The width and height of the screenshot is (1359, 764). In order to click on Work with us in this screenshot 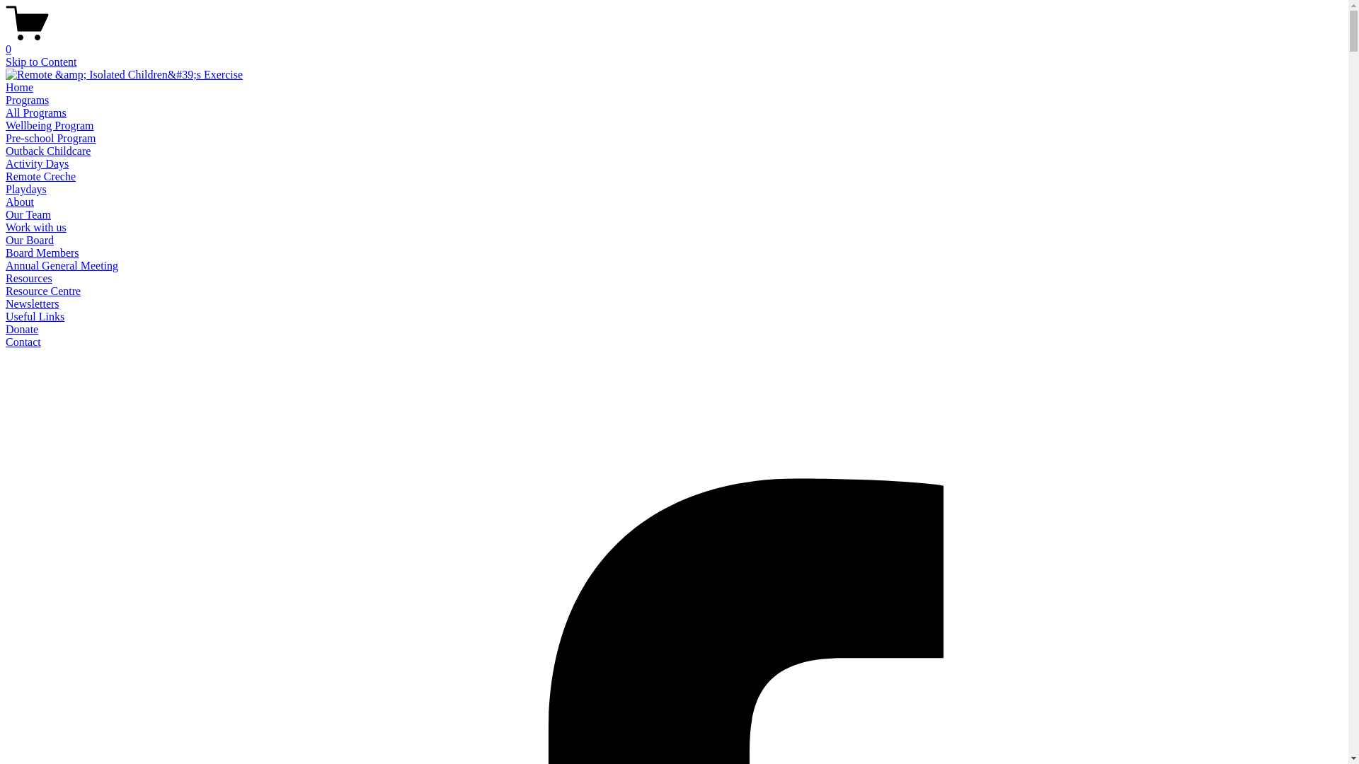, I will do `click(36, 228)`.